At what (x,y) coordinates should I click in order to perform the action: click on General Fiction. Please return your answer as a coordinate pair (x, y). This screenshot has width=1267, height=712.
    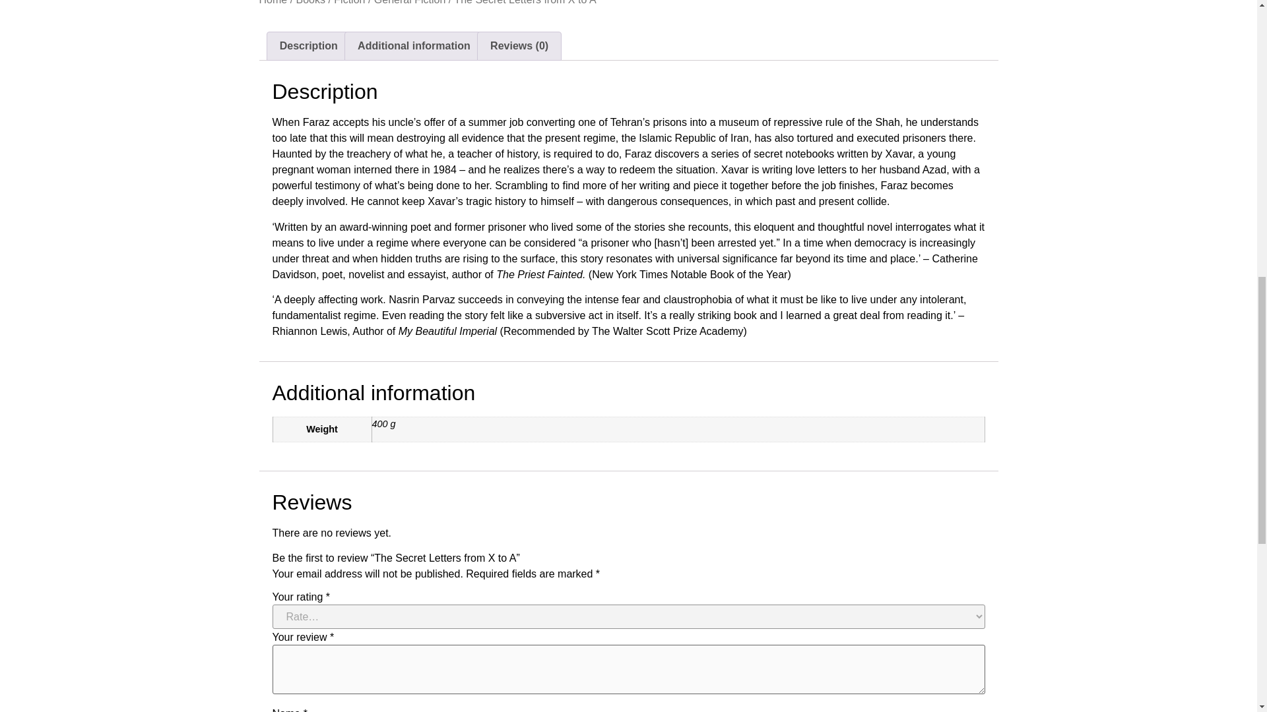
    Looking at the image, I should click on (409, 3).